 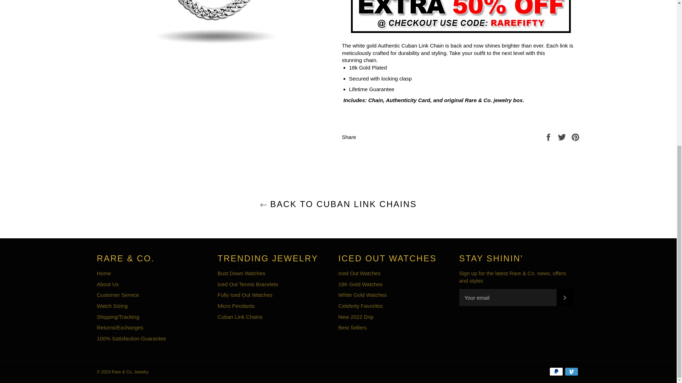 I want to click on Tweet on Twitter, so click(x=563, y=137).